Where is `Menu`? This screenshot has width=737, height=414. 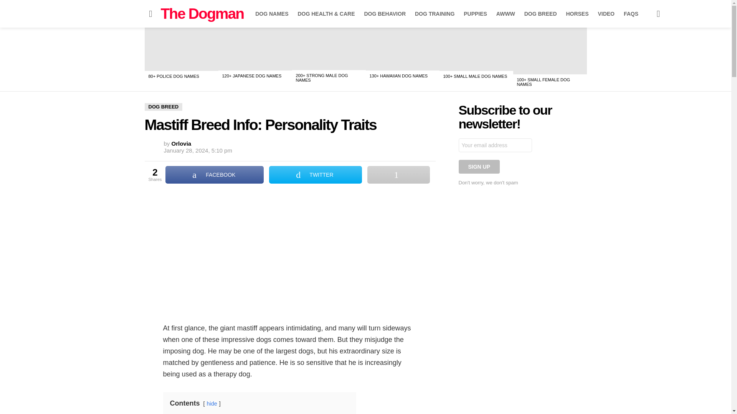
Menu is located at coordinates (150, 14).